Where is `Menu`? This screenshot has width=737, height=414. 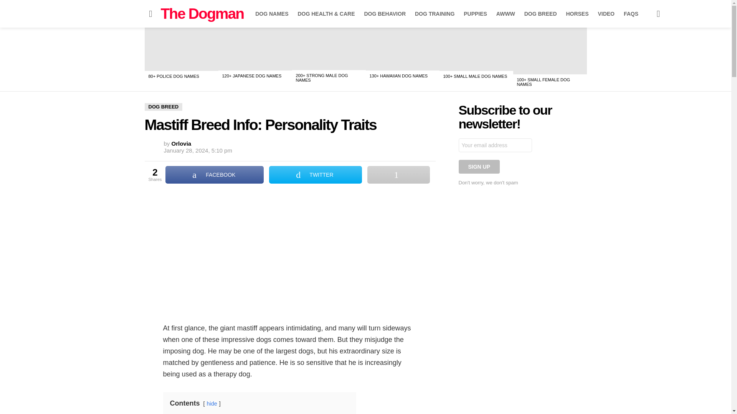
Menu is located at coordinates (150, 14).